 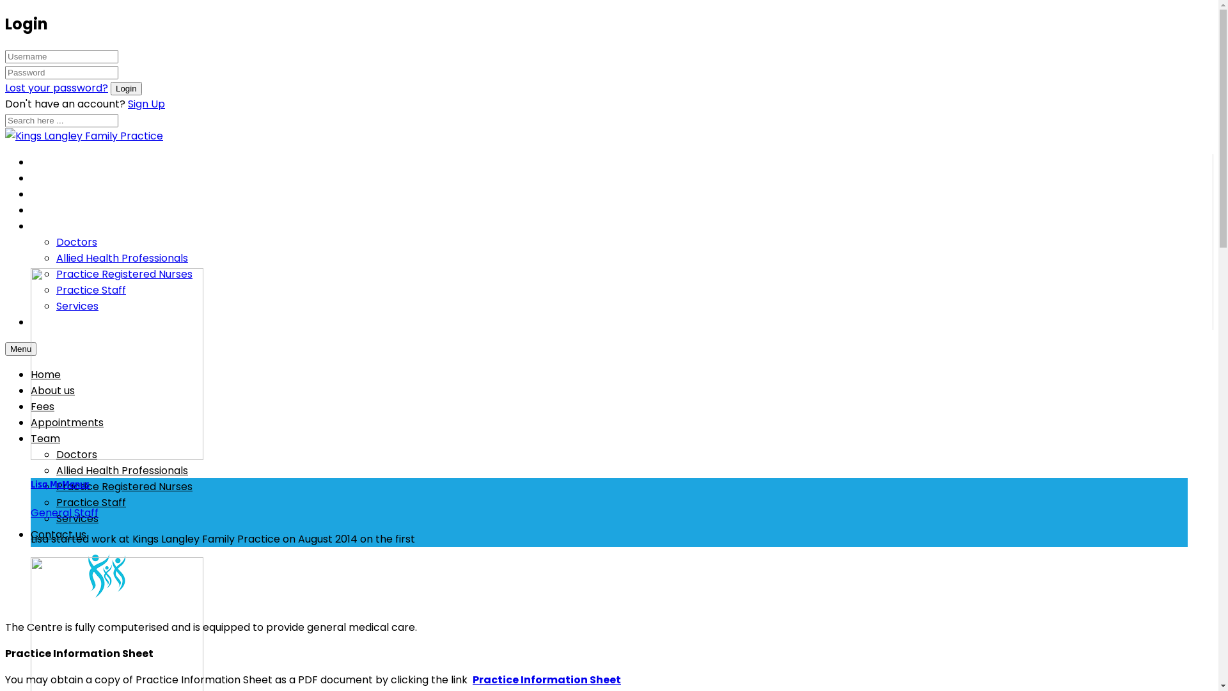 What do you see at coordinates (68, 322) in the screenshot?
I see `Contact us` at bounding box center [68, 322].